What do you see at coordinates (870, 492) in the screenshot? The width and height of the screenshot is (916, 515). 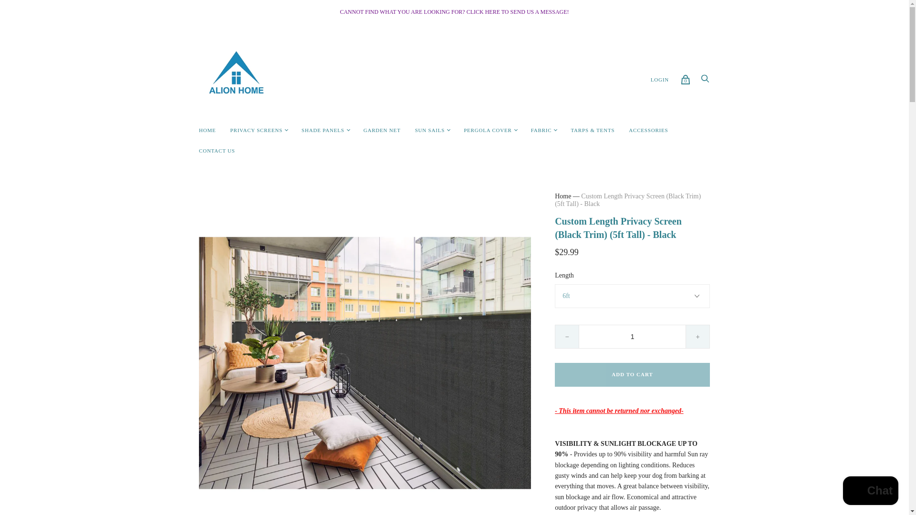 I see `Shopify online store chat` at bounding box center [870, 492].